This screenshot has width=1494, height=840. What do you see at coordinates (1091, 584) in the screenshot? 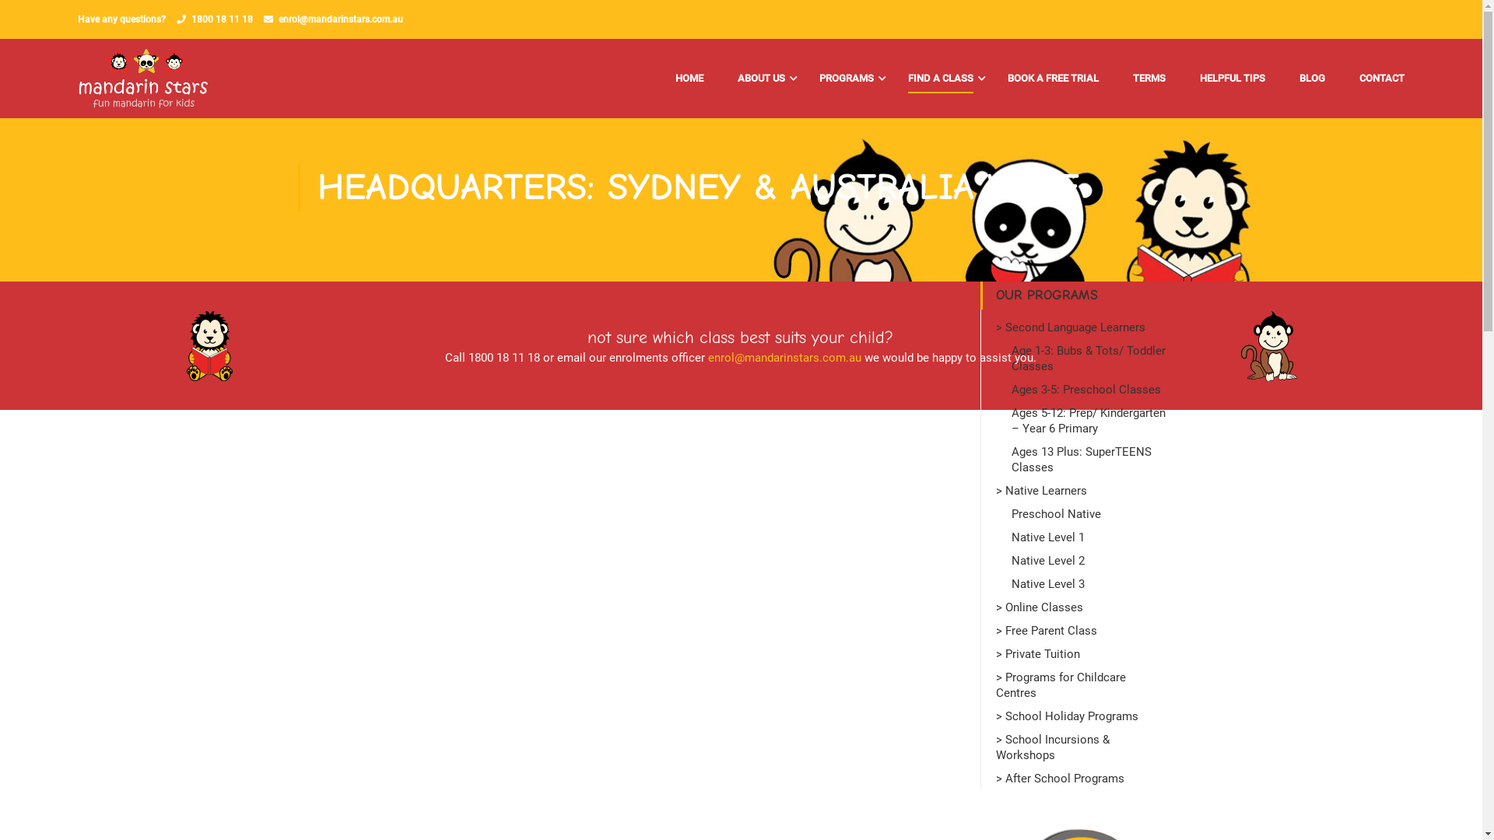
I see `Native Level 3` at bounding box center [1091, 584].